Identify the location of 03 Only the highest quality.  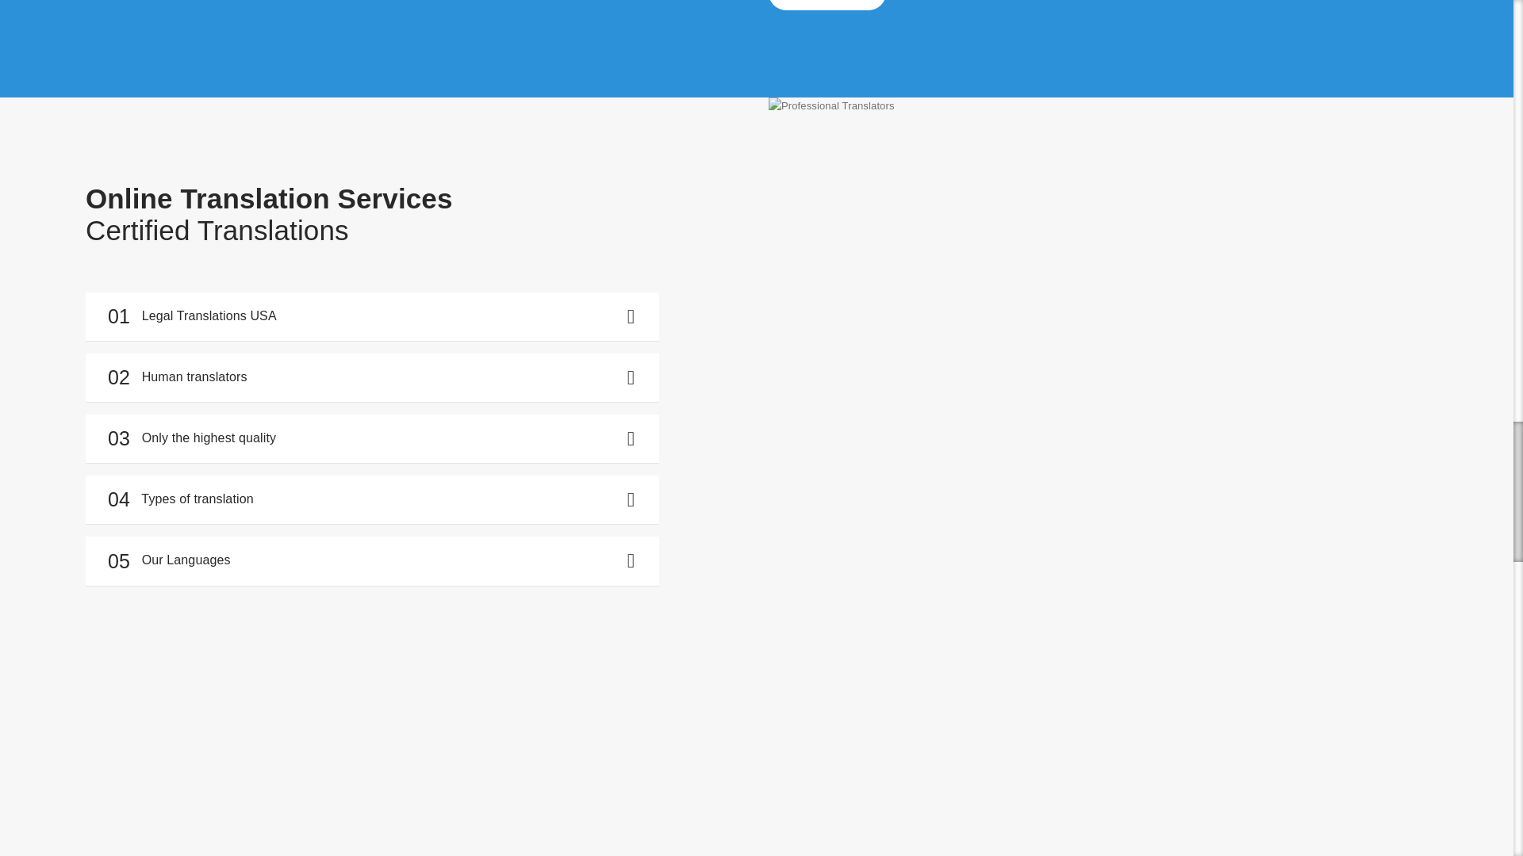
(372, 438).